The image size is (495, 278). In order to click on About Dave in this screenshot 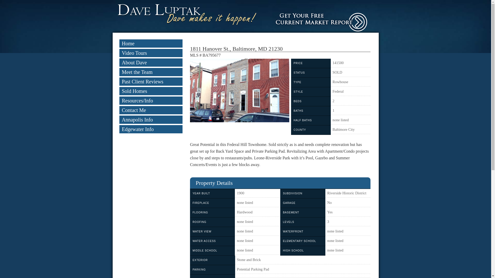, I will do `click(151, 62)`.